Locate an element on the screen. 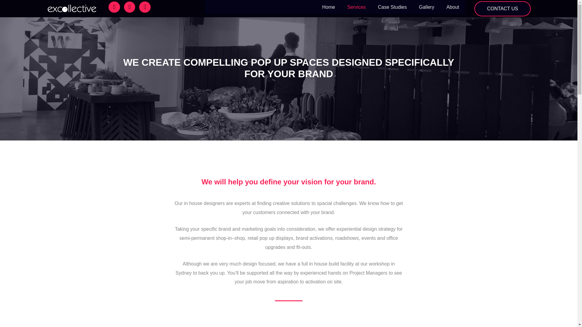  Services is located at coordinates (356, 7).